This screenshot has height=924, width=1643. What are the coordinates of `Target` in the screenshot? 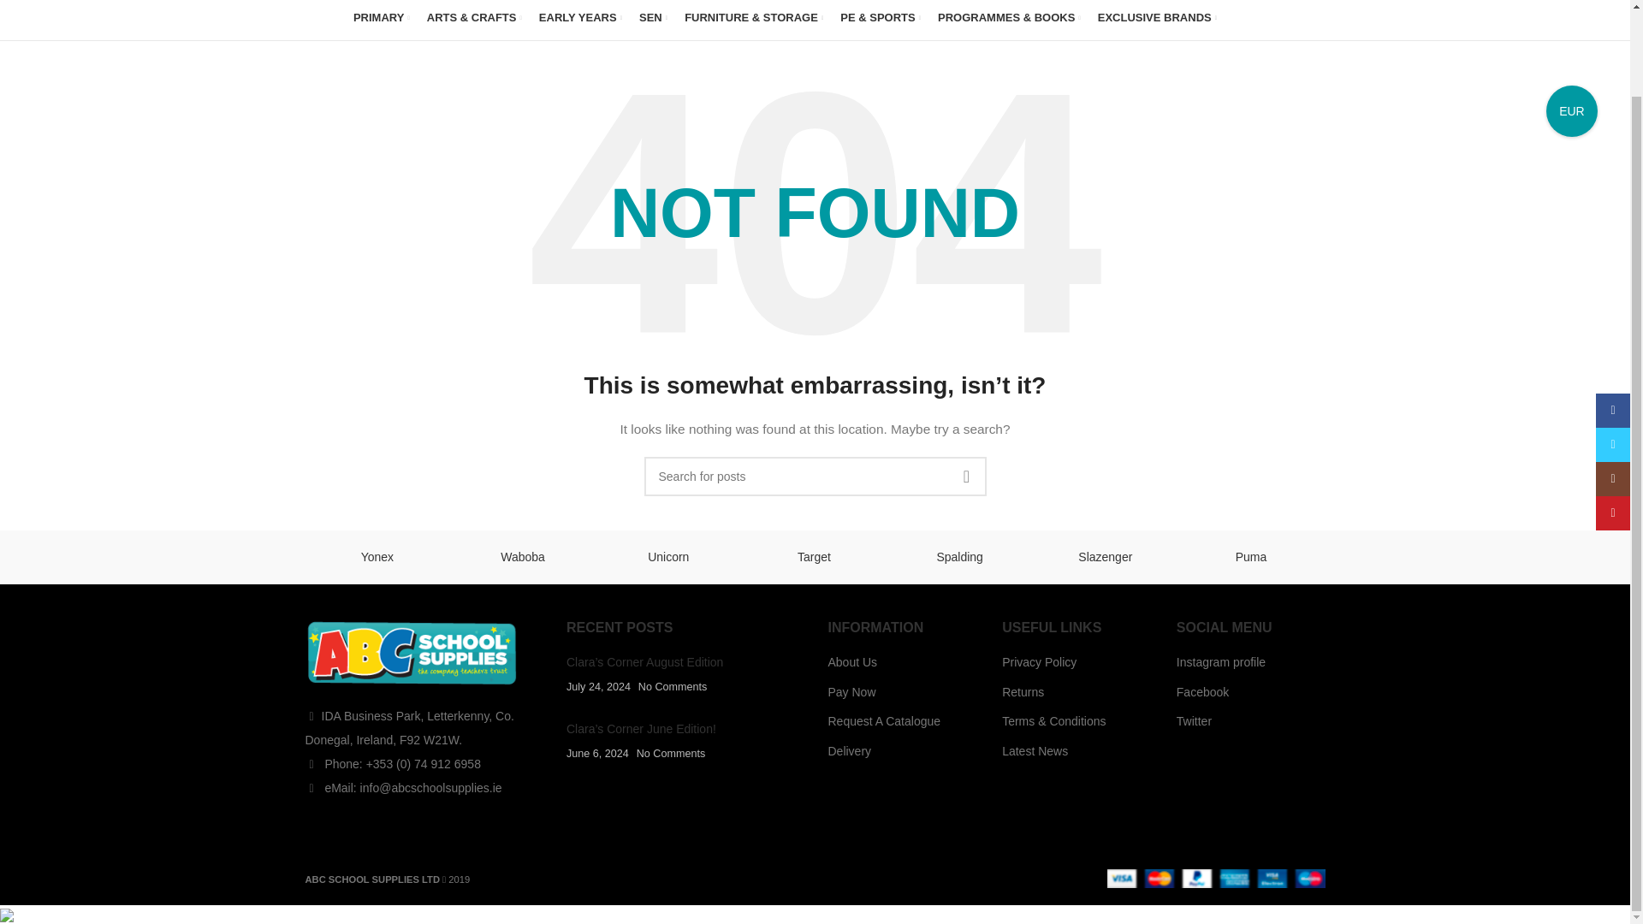 It's located at (813, 556).